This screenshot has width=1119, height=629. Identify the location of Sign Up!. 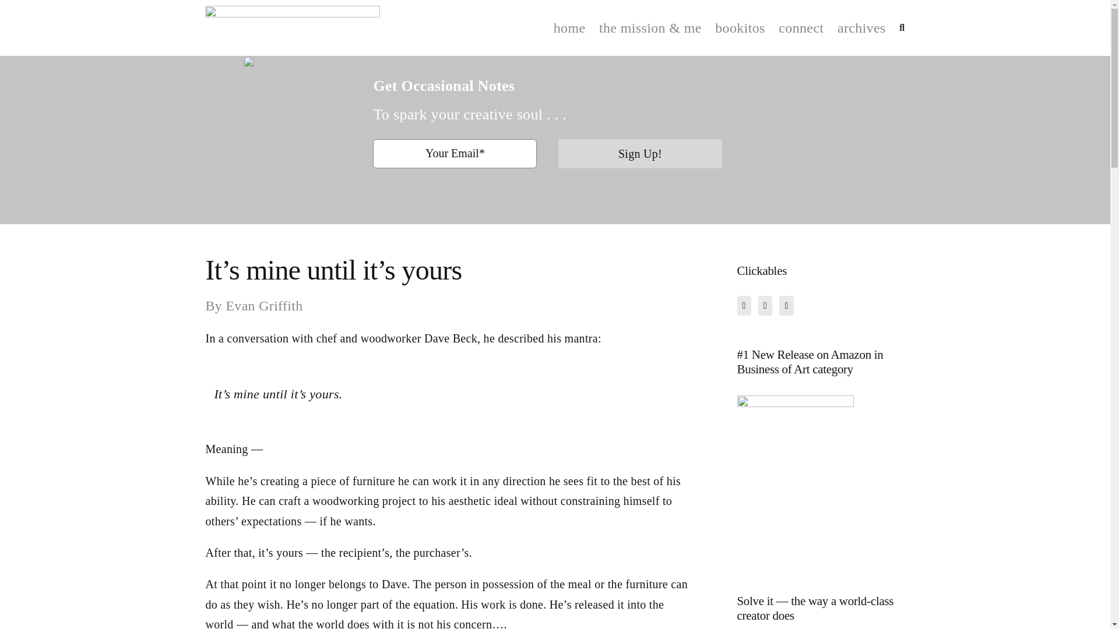
(639, 160).